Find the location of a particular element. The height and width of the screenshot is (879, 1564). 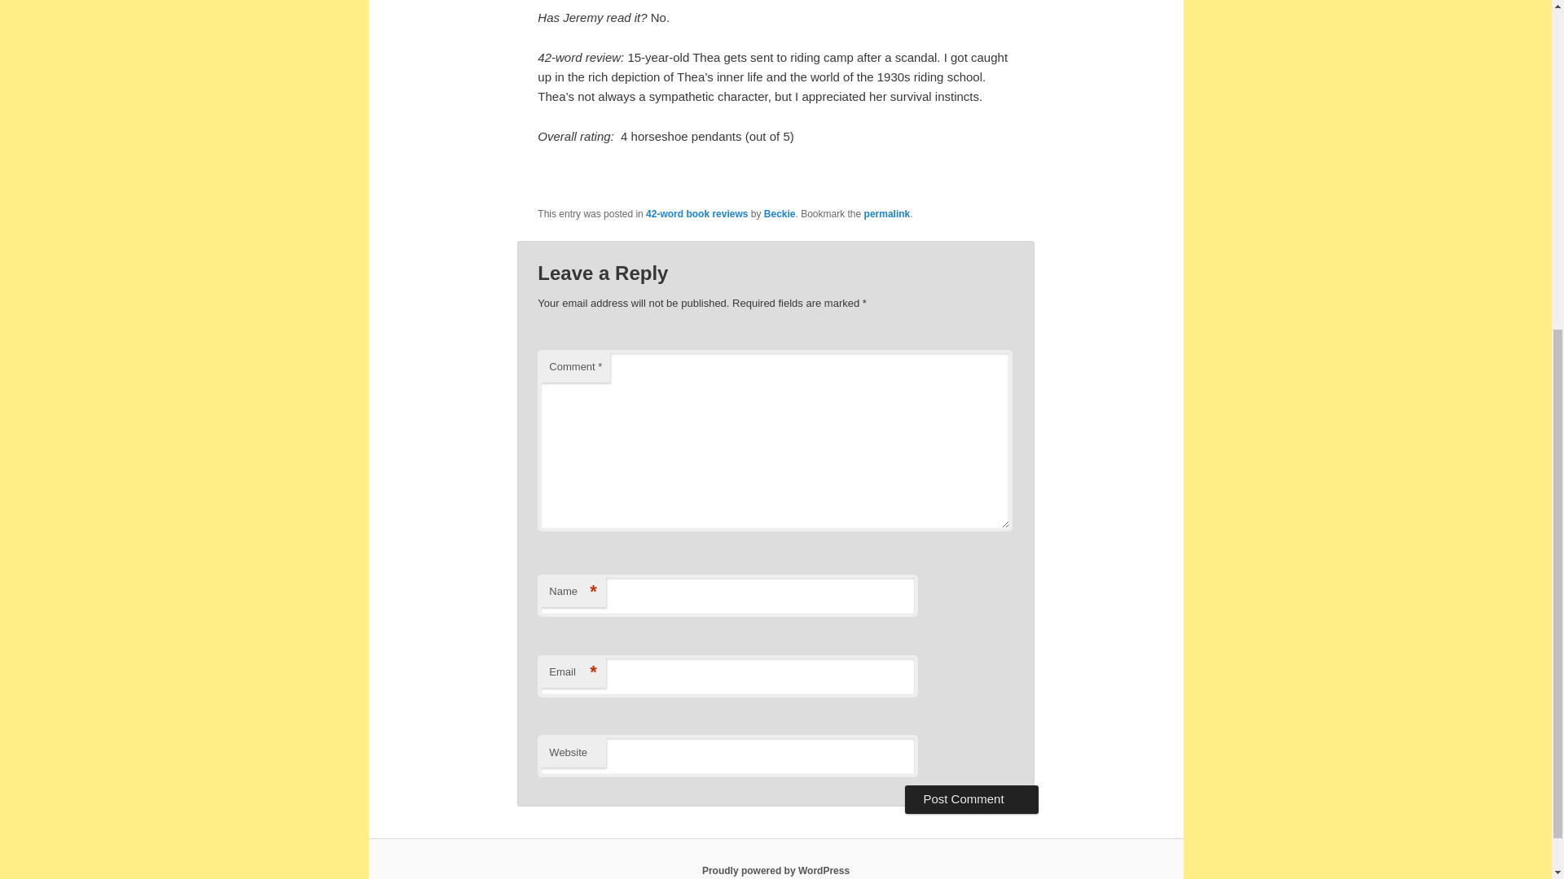

Semantic Personal Publishing Platform is located at coordinates (775, 870).